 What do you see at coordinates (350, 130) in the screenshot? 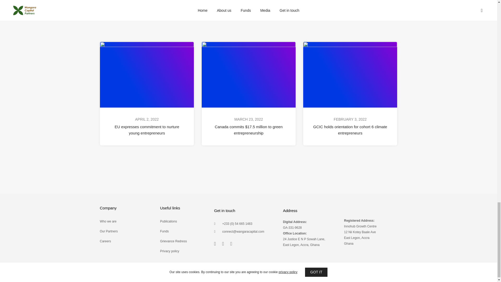
I see `GCIC holds orientation for cohort 6 climate entrepreneurs` at bounding box center [350, 130].